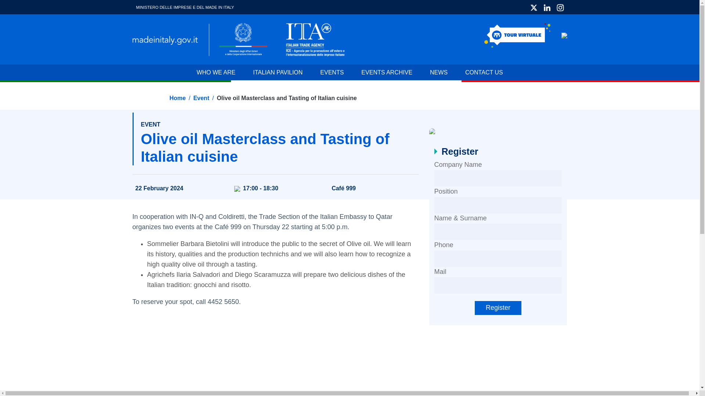 The width and height of the screenshot is (705, 396). What do you see at coordinates (201, 98) in the screenshot?
I see `Event` at bounding box center [201, 98].